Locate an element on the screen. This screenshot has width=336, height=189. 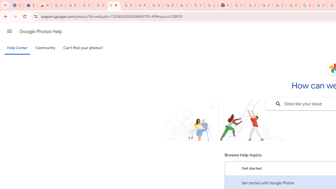
Google Photos Help is located at coordinates (41, 31).